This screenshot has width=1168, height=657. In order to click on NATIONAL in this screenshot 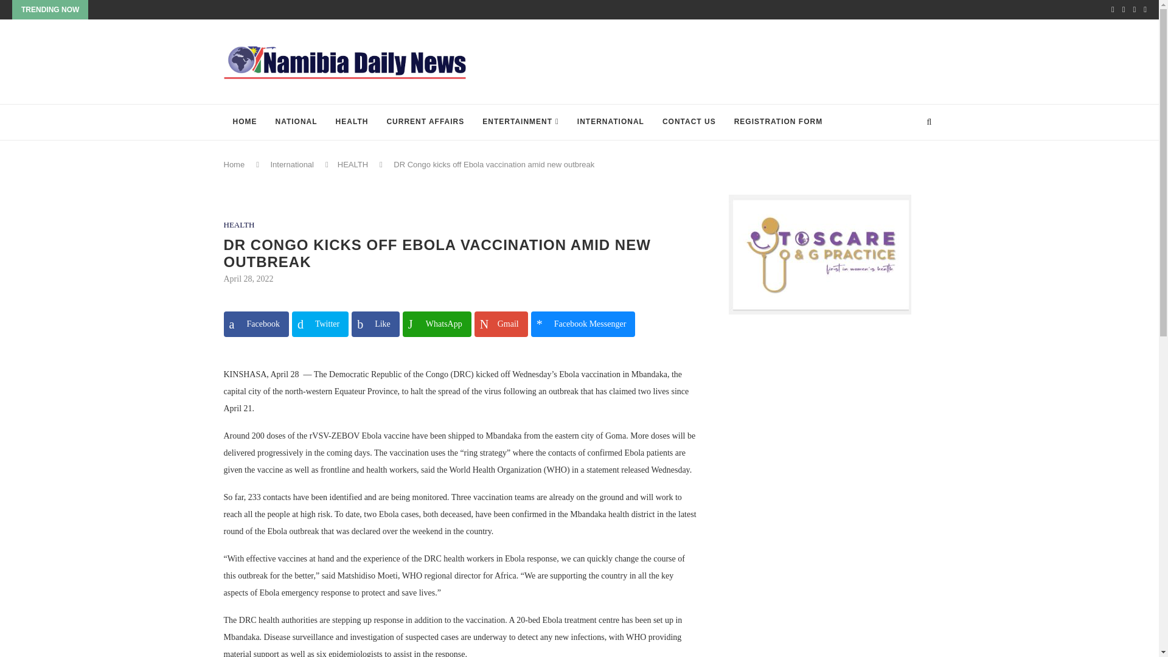, I will do `click(296, 122)`.